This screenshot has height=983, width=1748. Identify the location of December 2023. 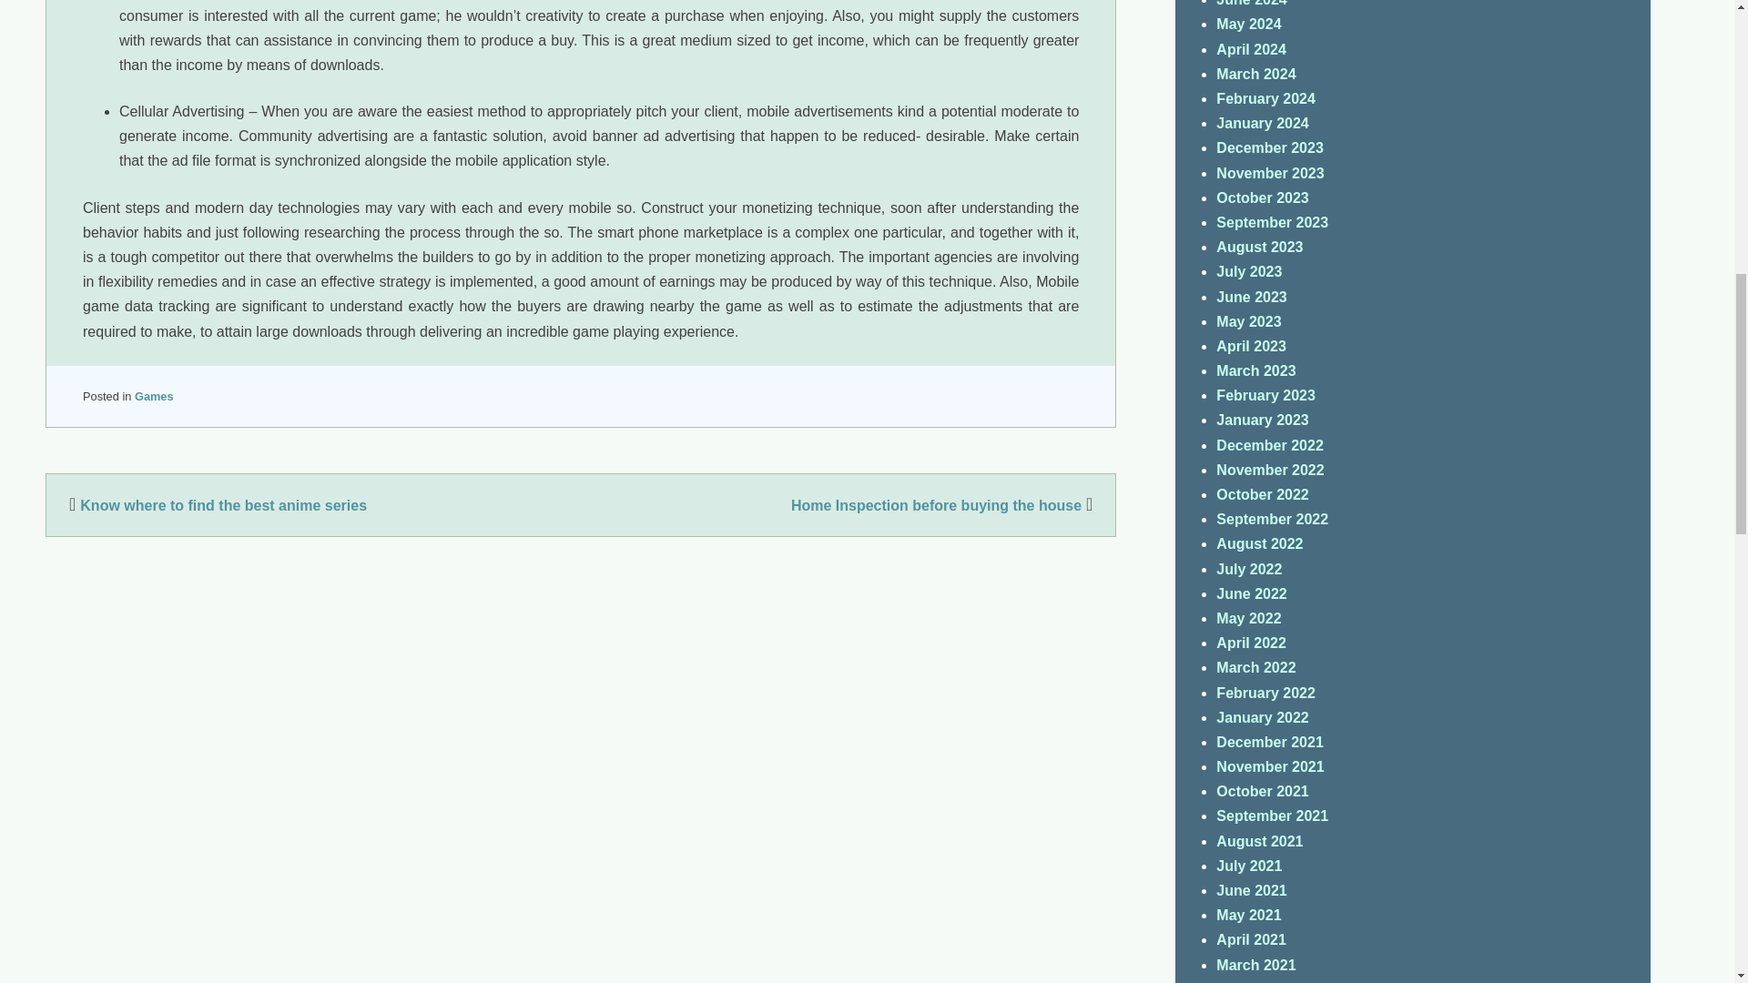
(1269, 147).